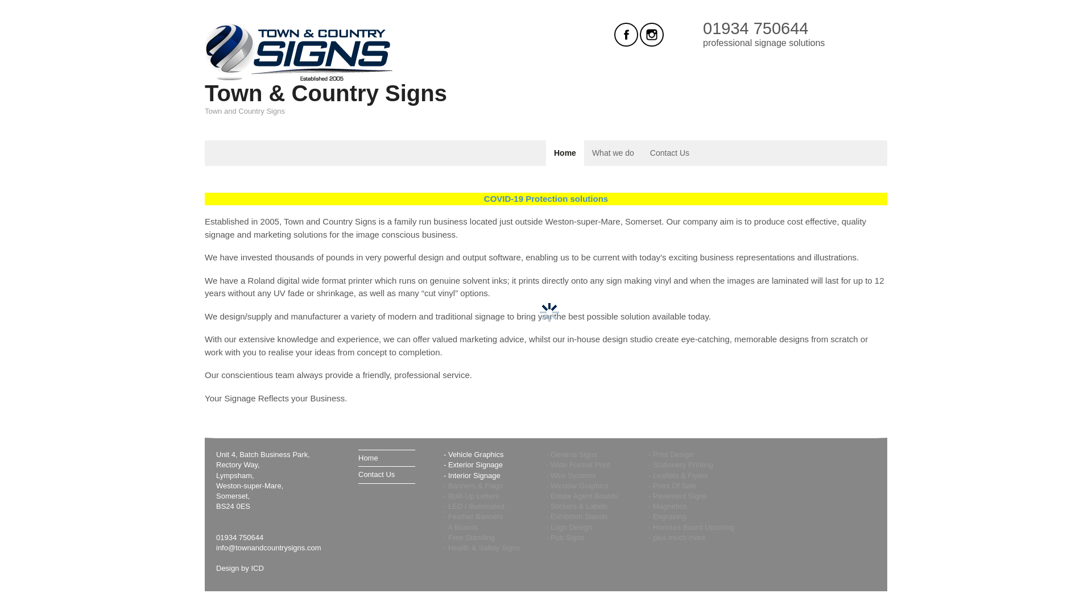 Image resolution: width=1092 pixels, height=614 pixels. Describe the element at coordinates (471, 475) in the screenshot. I see `- Interior Signage` at that location.